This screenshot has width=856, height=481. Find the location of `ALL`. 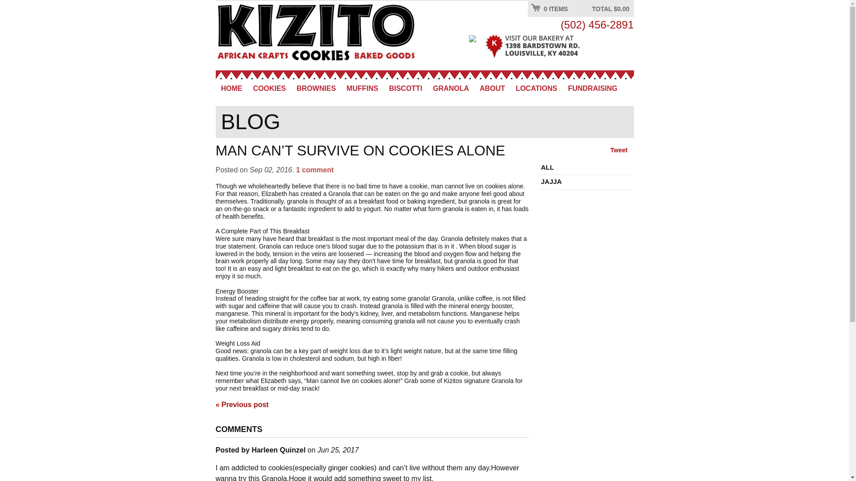

ALL is located at coordinates (586, 167).